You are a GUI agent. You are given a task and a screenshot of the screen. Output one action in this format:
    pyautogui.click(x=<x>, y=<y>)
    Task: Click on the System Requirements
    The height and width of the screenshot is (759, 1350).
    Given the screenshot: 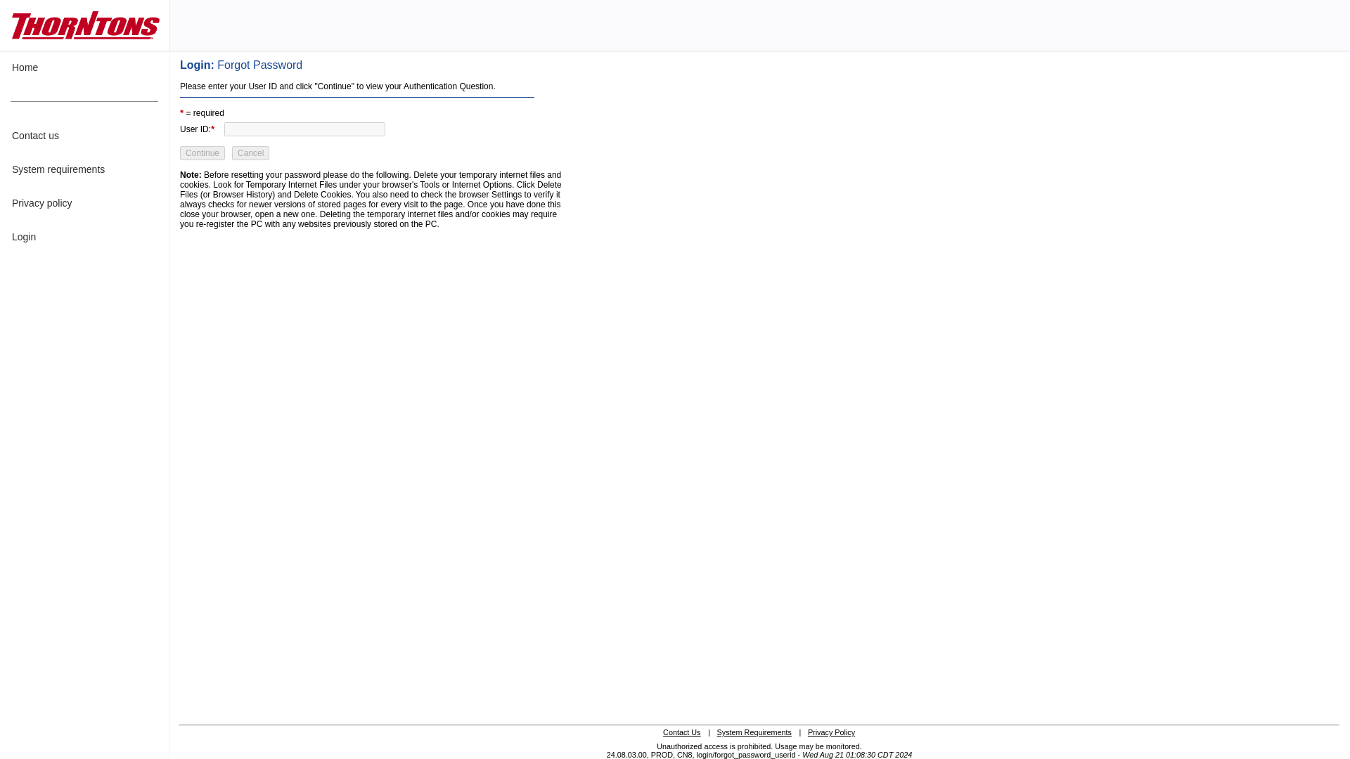 What is the action you would take?
    pyautogui.click(x=754, y=732)
    